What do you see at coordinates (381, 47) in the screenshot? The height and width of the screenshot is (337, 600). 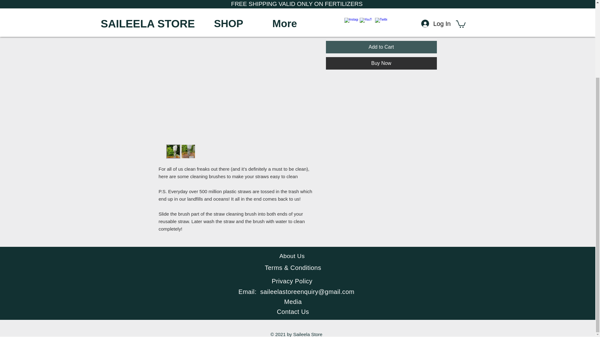 I see `Add to Cart` at bounding box center [381, 47].